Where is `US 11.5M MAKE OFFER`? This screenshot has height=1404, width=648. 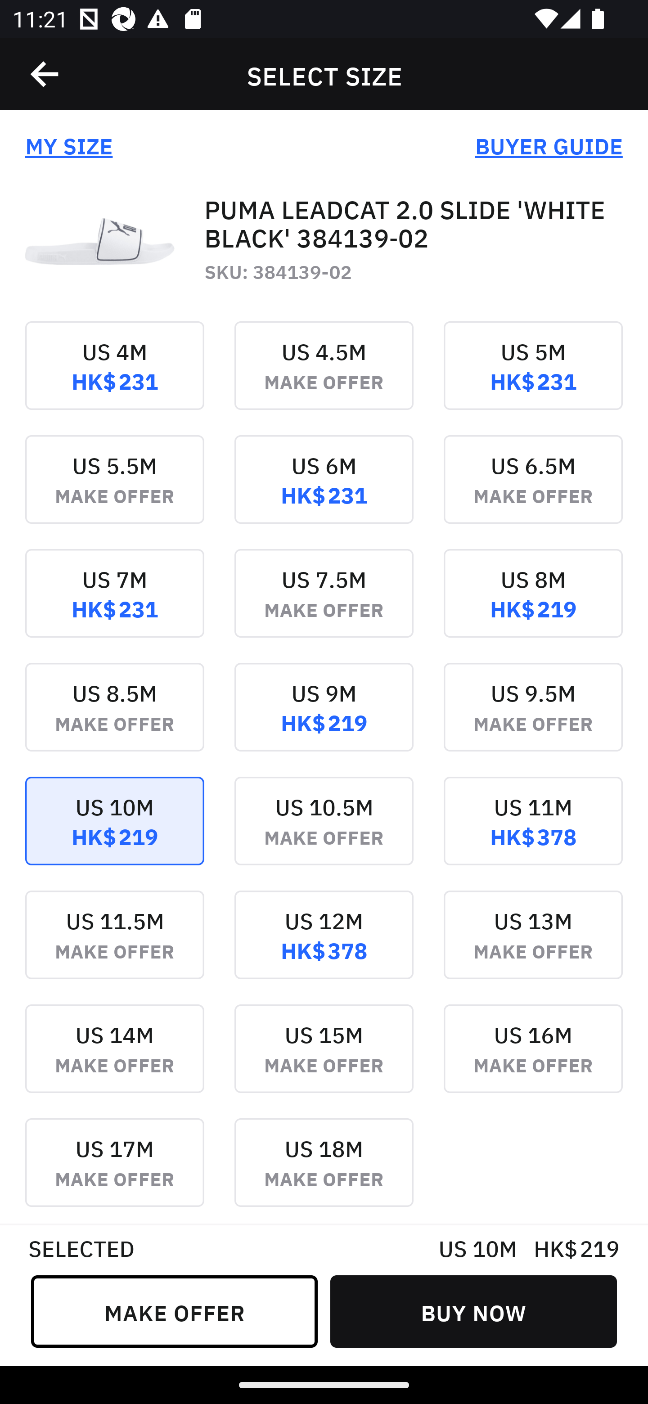 US 11.5M MAKE OFFER is located at coordinates (114, 947).